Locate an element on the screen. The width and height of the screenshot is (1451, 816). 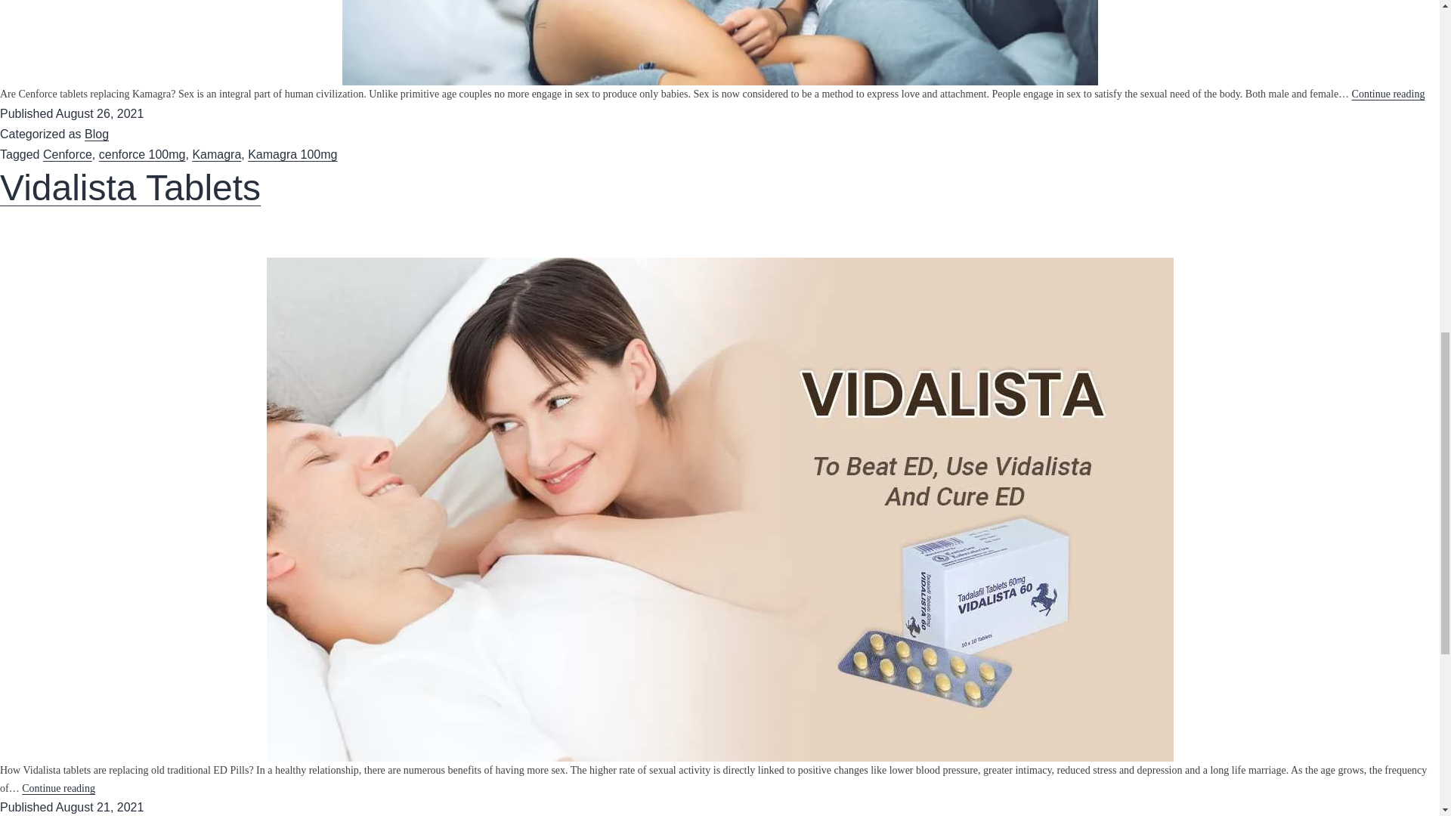
Cenforce is located at coordinates (68, 154).